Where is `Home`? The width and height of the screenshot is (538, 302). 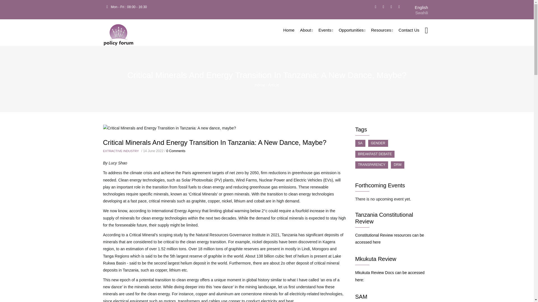 Home is located at coordinates (119, 32).